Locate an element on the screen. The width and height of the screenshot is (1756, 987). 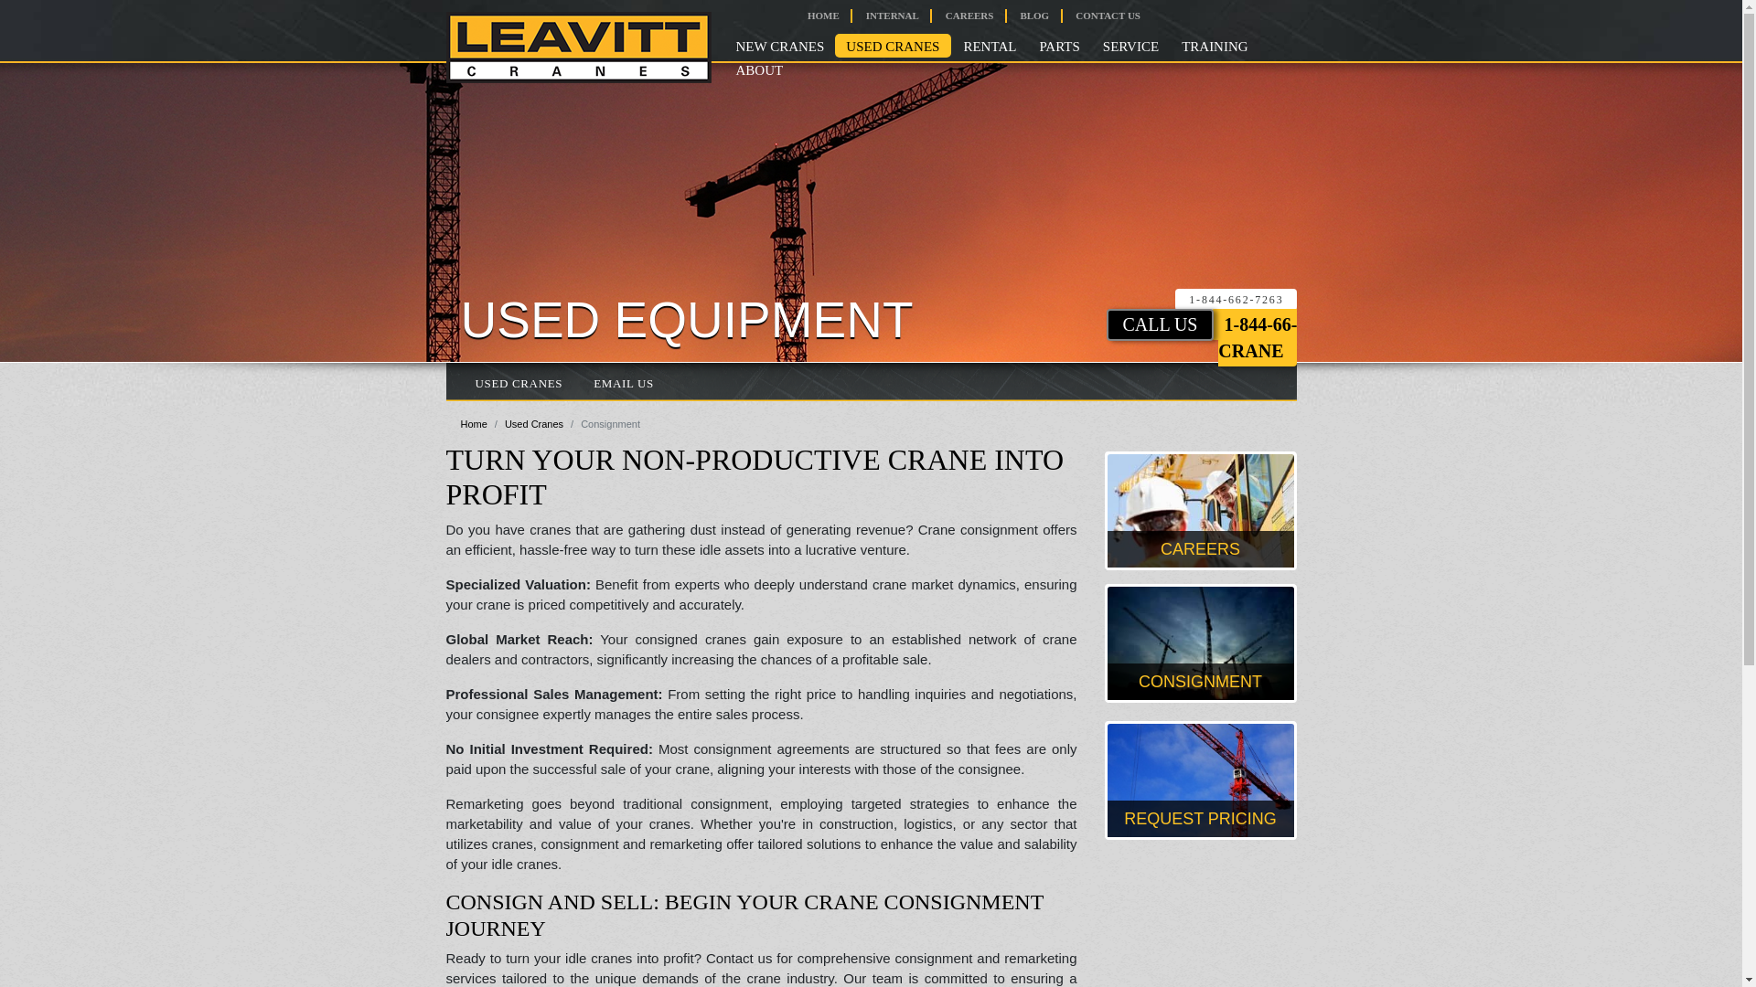
INTERNAL is located at coordinates (892, 15).